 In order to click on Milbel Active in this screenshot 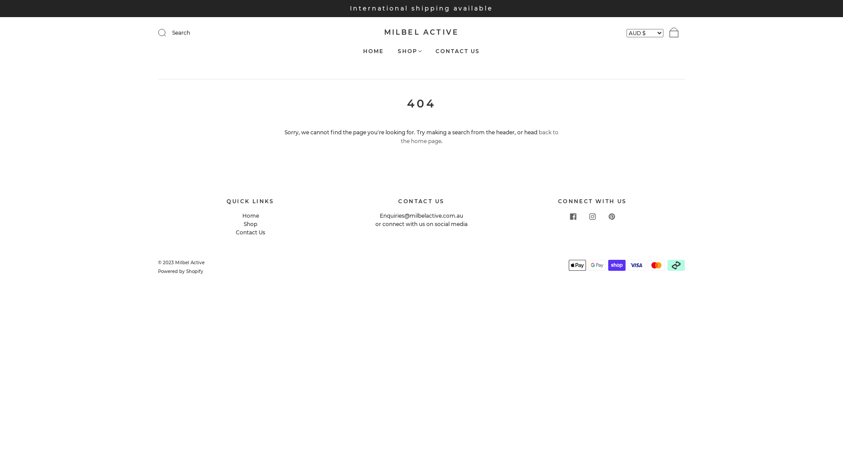, I will do `click(190, 262)`.